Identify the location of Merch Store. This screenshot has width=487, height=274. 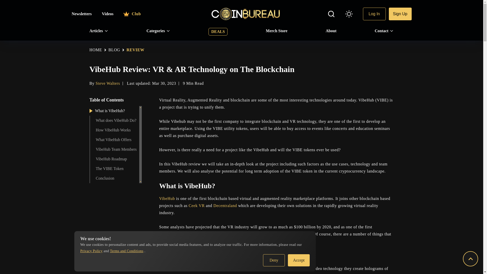
(276, 31).